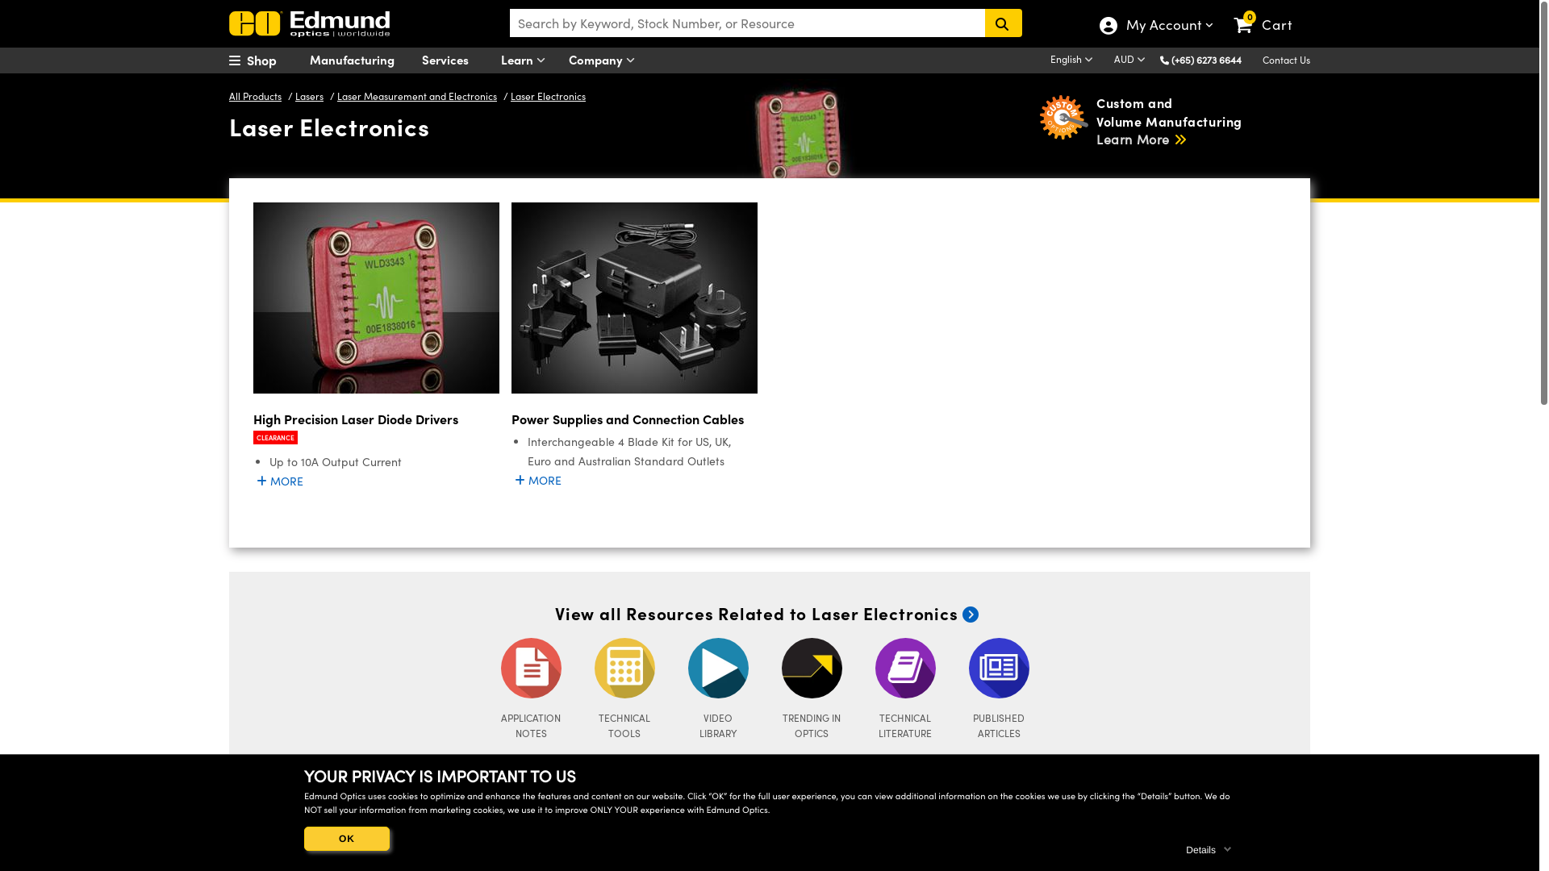 The height and width of the screenshot is (871, 1549). What do you see at coordinates (420, 92) in the screenshot?
I see `Laser Measurement and Electronics` at bounding box center [420, 92].